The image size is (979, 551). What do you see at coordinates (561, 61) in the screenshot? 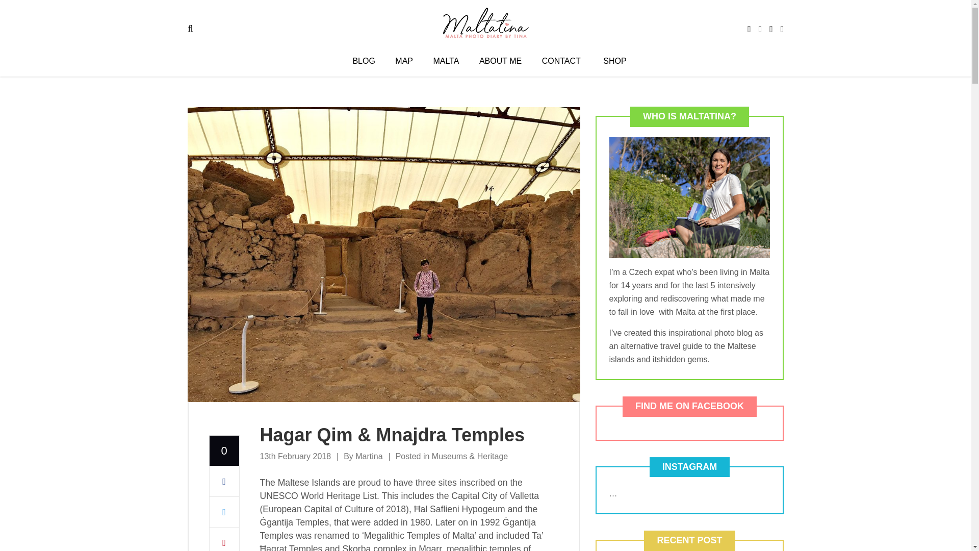
I see `CONTACT` at bounding box center [561, 61].